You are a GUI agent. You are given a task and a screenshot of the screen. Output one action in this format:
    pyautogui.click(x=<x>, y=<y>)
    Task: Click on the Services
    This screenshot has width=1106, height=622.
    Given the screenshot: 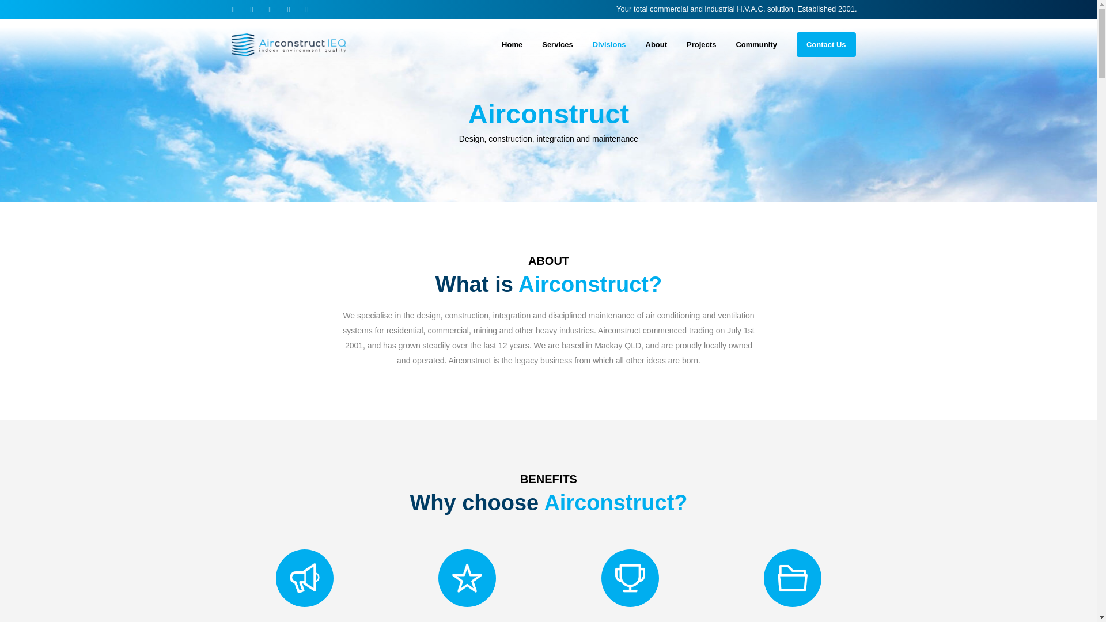 What is the action you would take?
    pyautogui.click(x=557, y=45)
    